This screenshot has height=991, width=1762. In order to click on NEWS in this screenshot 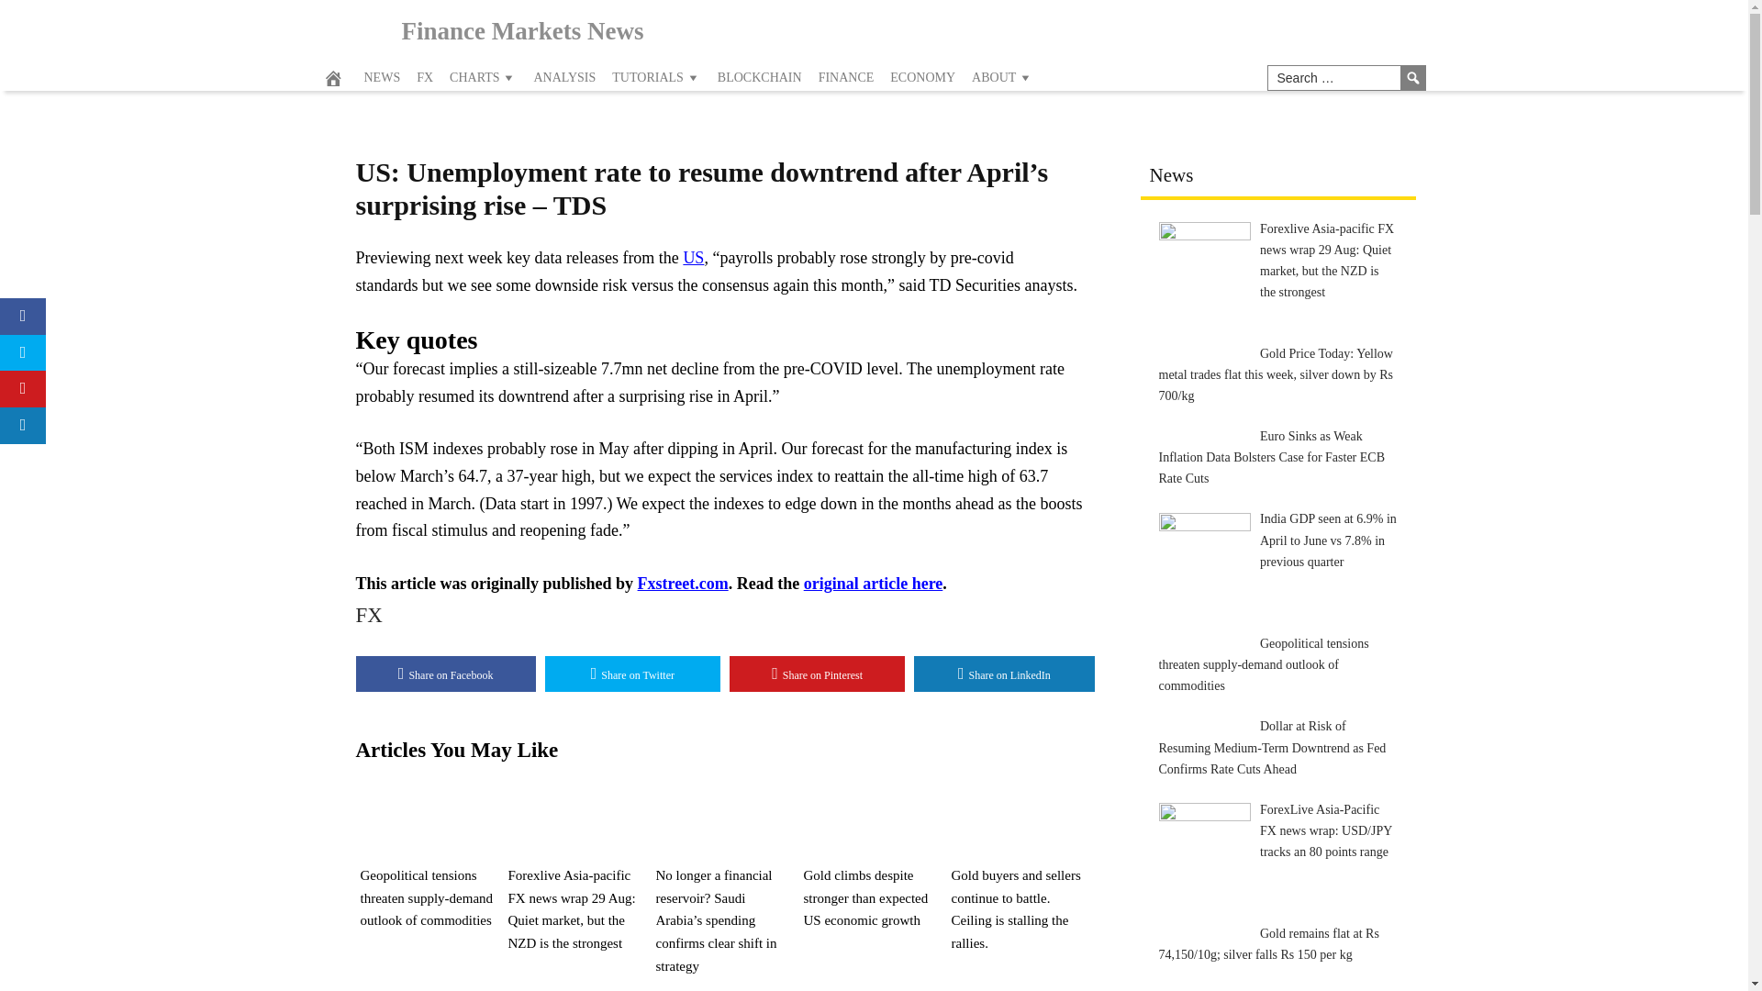, I will do `click(382, 78)`.